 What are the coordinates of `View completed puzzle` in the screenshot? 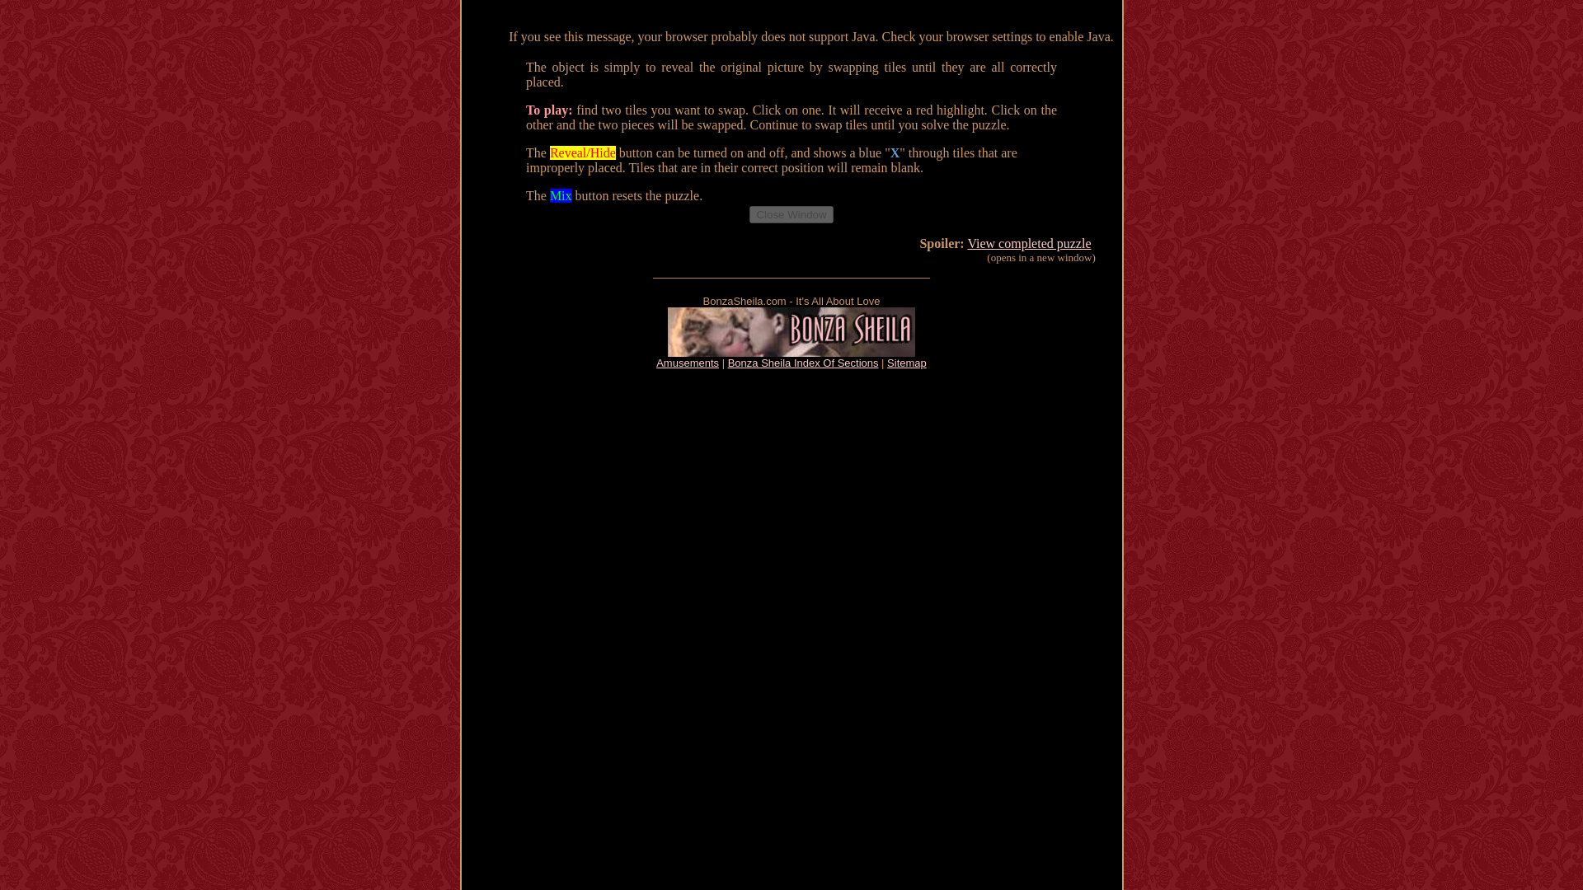 It's located at (1029, 243).